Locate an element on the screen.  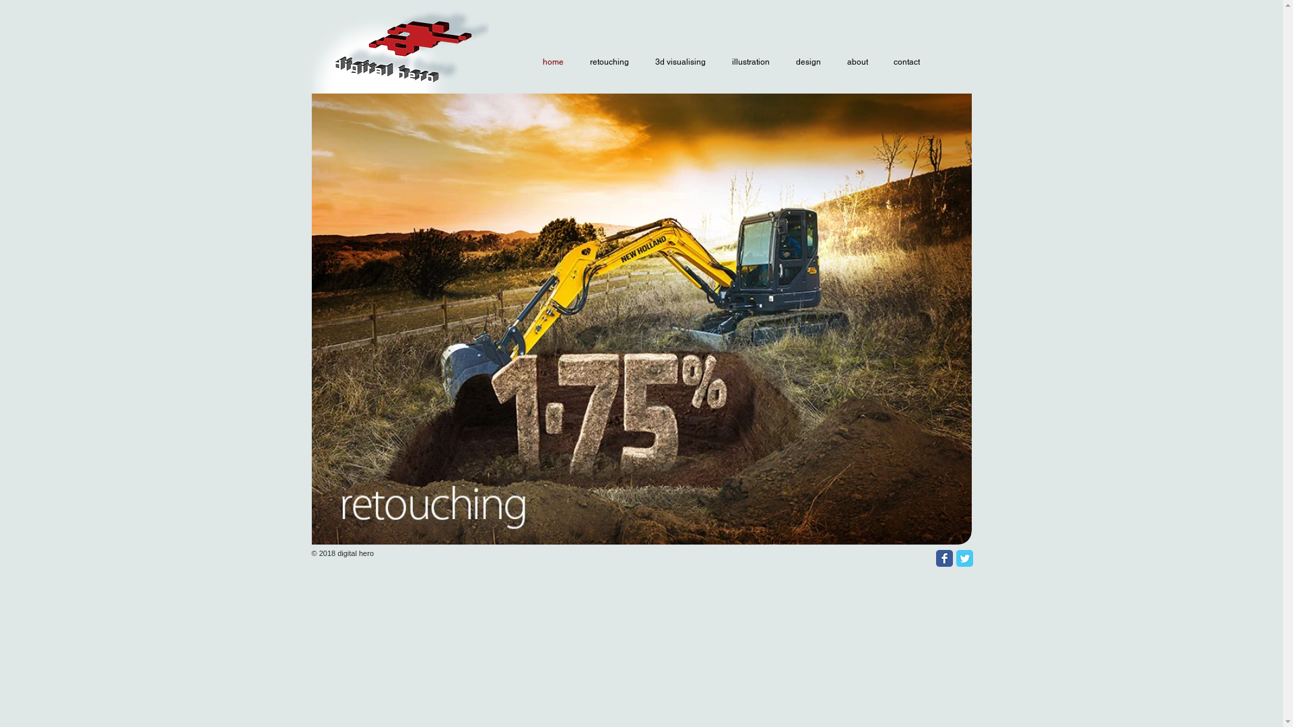
home is located at coordinates (552, 62).